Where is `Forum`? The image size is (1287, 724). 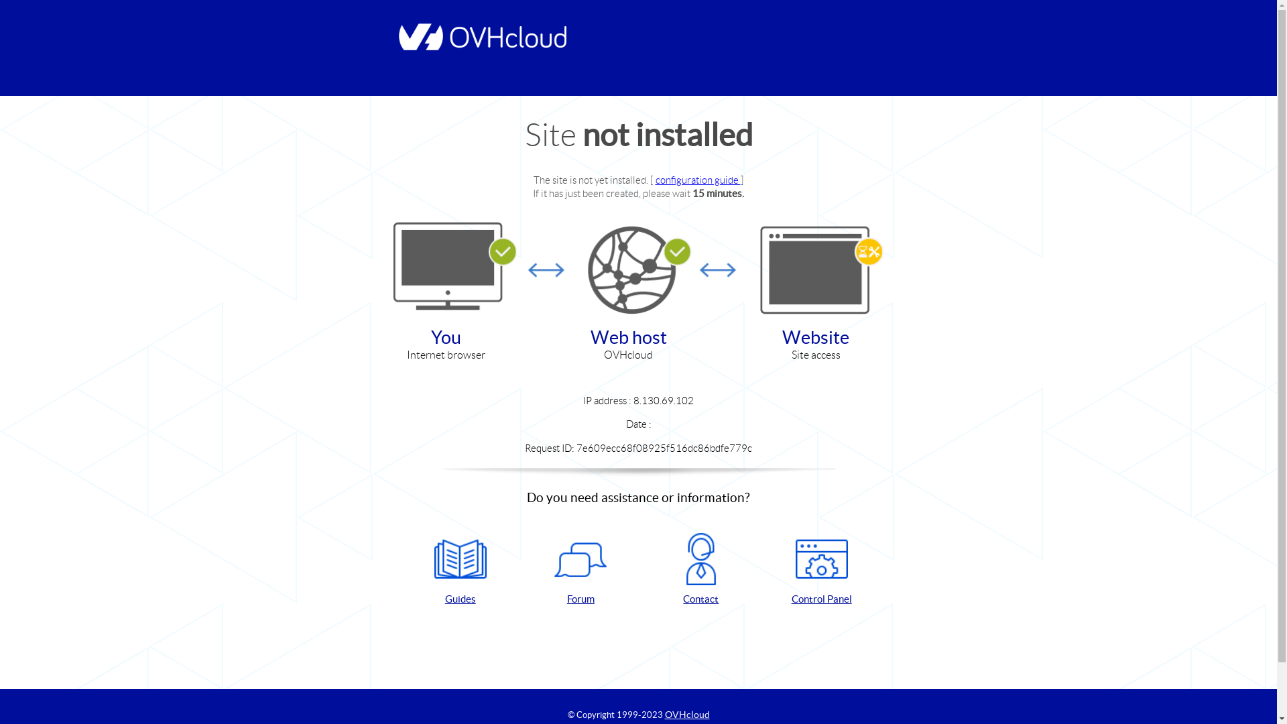
Forum is located at coordinates (580, 570).